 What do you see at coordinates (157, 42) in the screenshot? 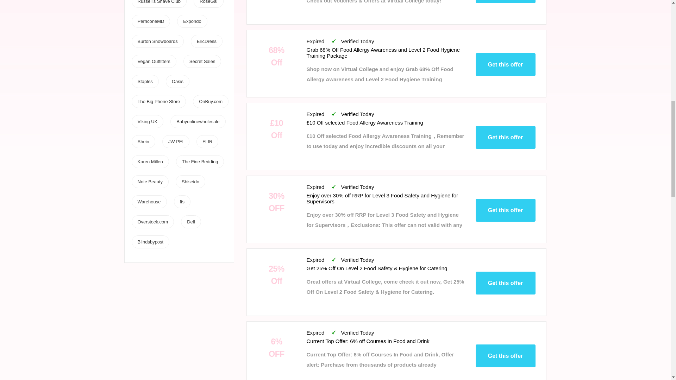
I see `Burton Snowboards` at bounding box center [157, 42].